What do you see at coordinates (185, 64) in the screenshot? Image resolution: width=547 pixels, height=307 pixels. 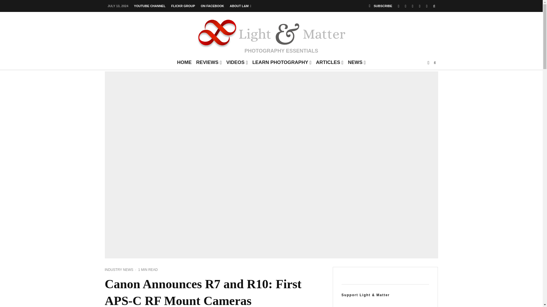 I see `HOME` at bounding box center [185, 64].